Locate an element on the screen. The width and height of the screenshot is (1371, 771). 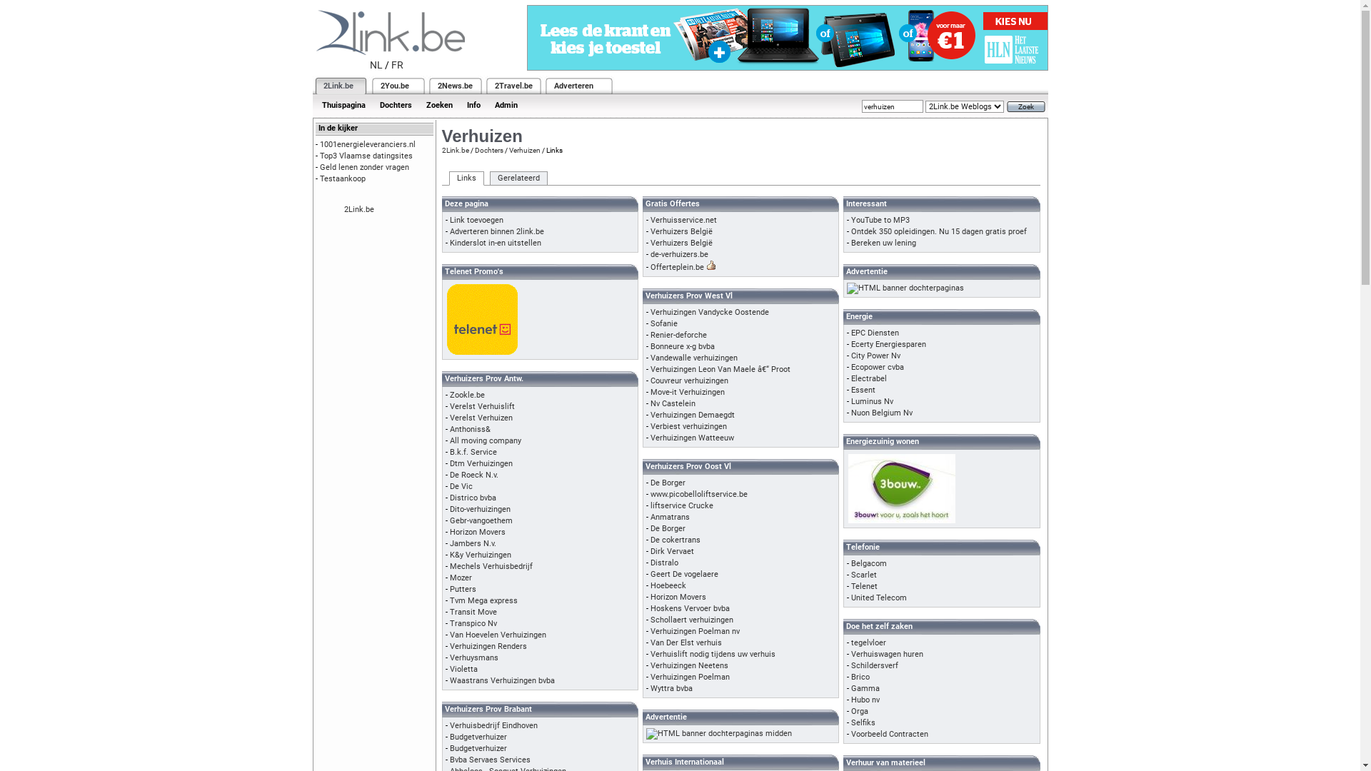
Orga is located at coordinates (860, 711).